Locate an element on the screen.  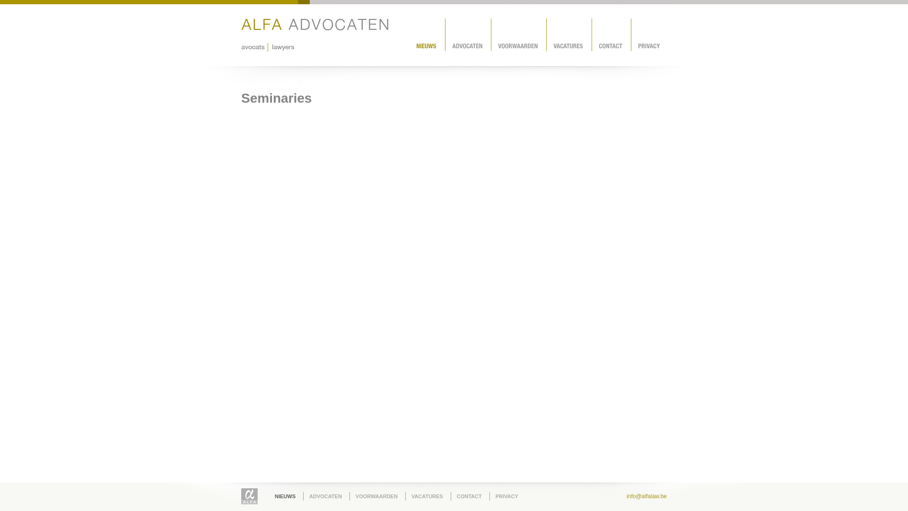
VOORWAARDEN is located at coordinates (376, 497).